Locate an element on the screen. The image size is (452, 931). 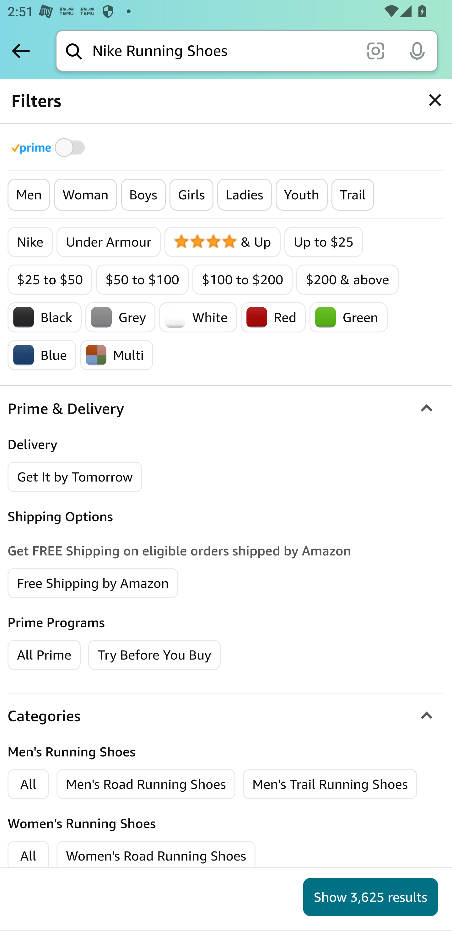
Try Before You Buy is located at coordinates (154, 654).